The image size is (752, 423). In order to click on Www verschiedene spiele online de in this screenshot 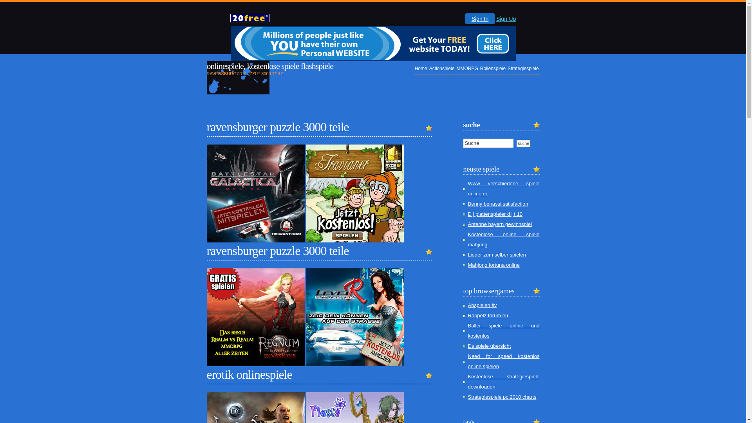, I will do `click(504, 189)`.